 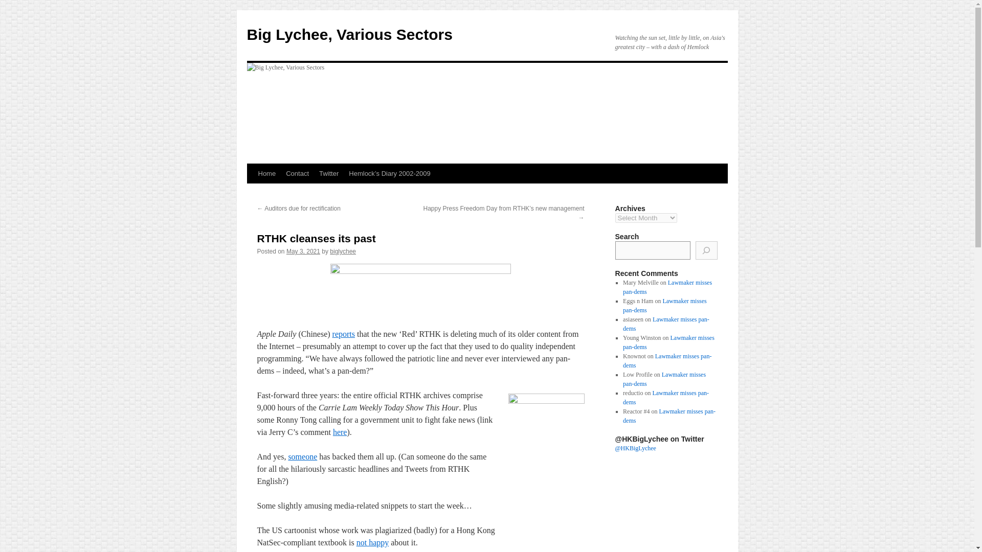 I want to click on not happy, so click(x=372, y=543).